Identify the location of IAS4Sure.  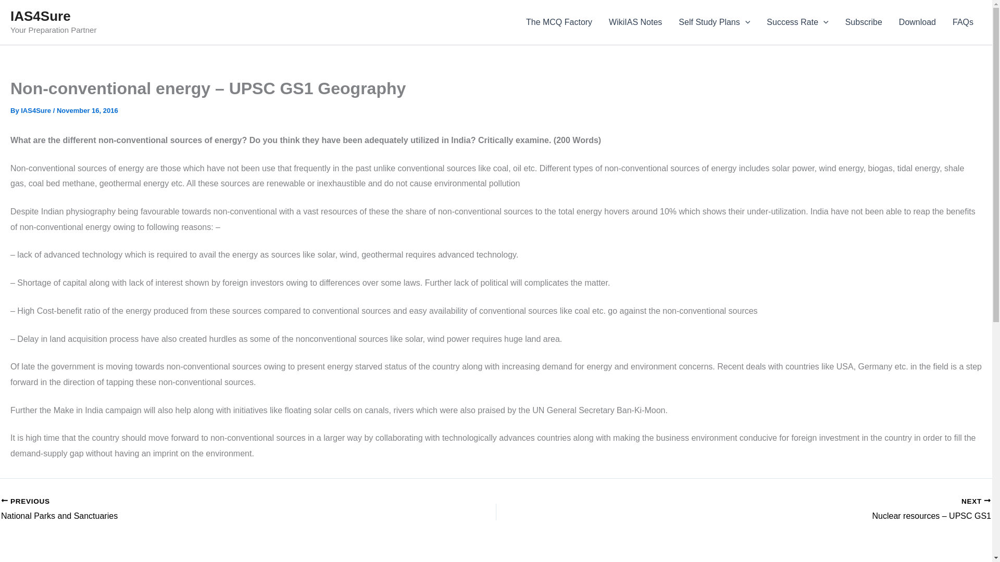
(199, 509).